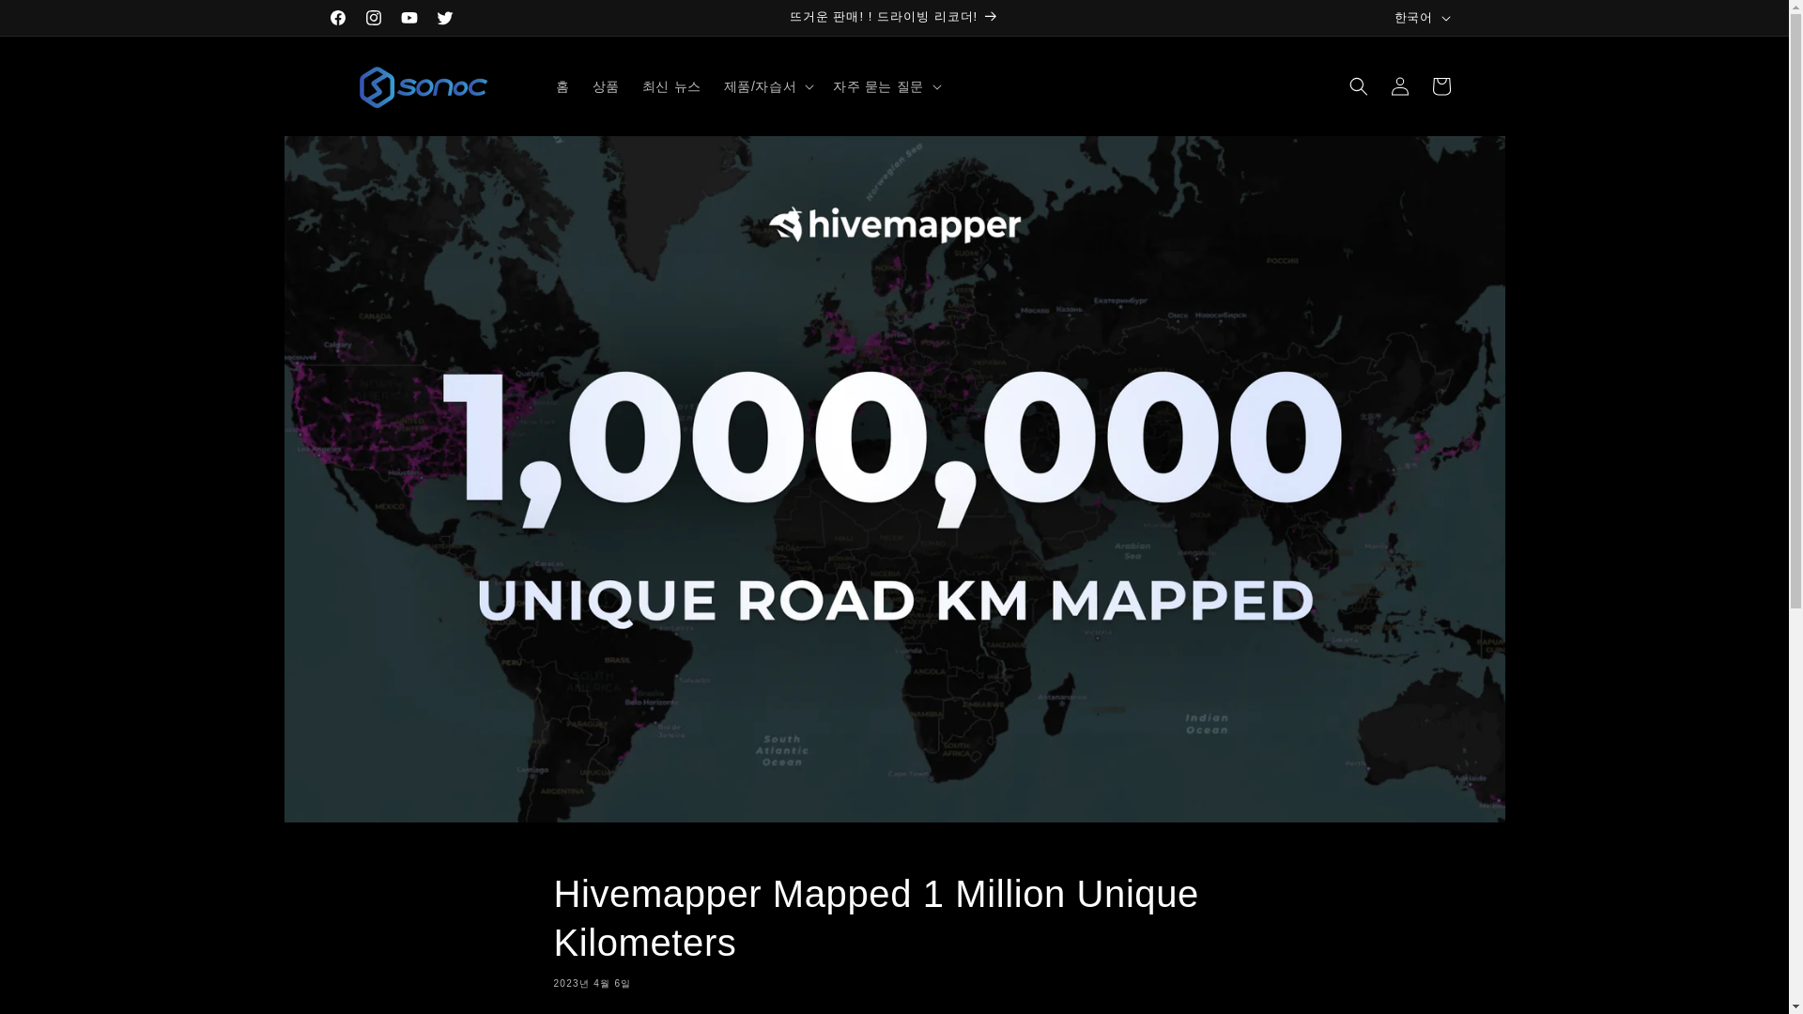  I want to click on Facebook, so click(336, 17).